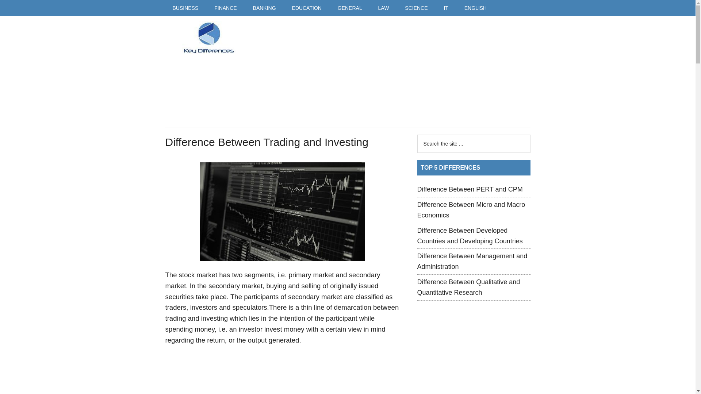  I want to click on Difference Between Qualitative and Quantitative Research, so click(468, 287).